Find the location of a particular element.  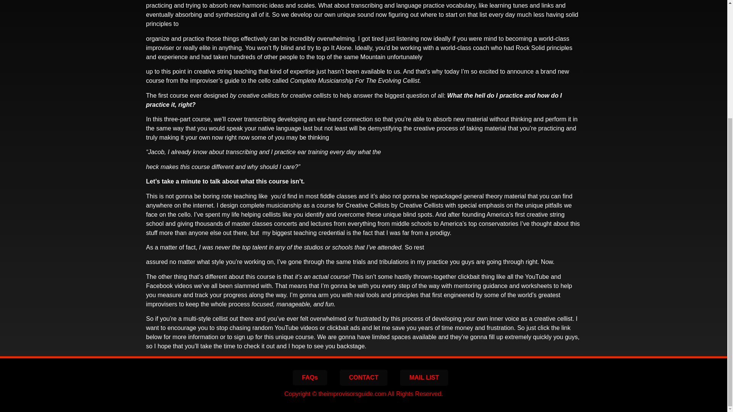

FAQs is located at coordinates (310, 377).